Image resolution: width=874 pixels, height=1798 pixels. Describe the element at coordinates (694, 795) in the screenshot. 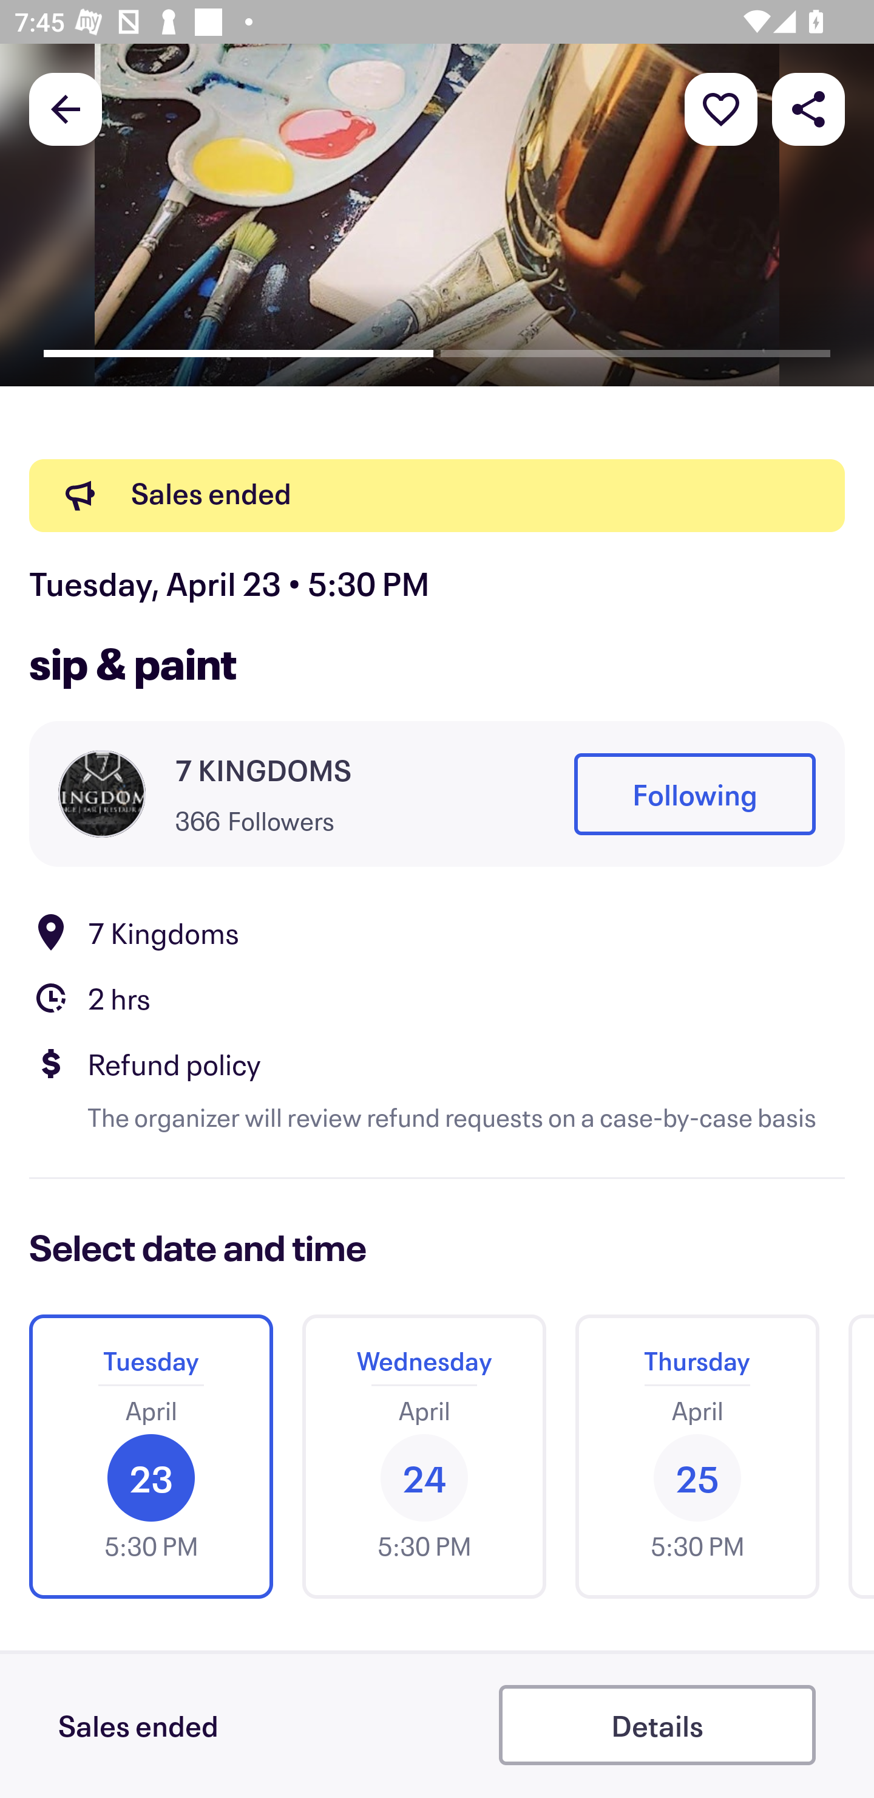

I see `Following` at that location.